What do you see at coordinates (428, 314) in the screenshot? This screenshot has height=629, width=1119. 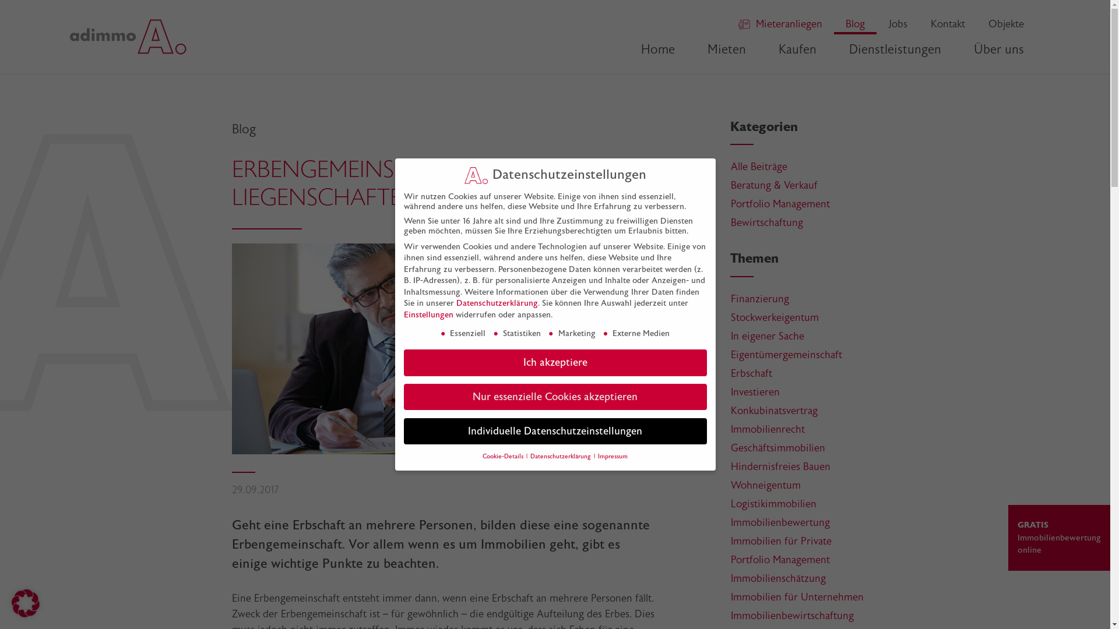 I see `Einstellungen` at bounding box center [428, 314].